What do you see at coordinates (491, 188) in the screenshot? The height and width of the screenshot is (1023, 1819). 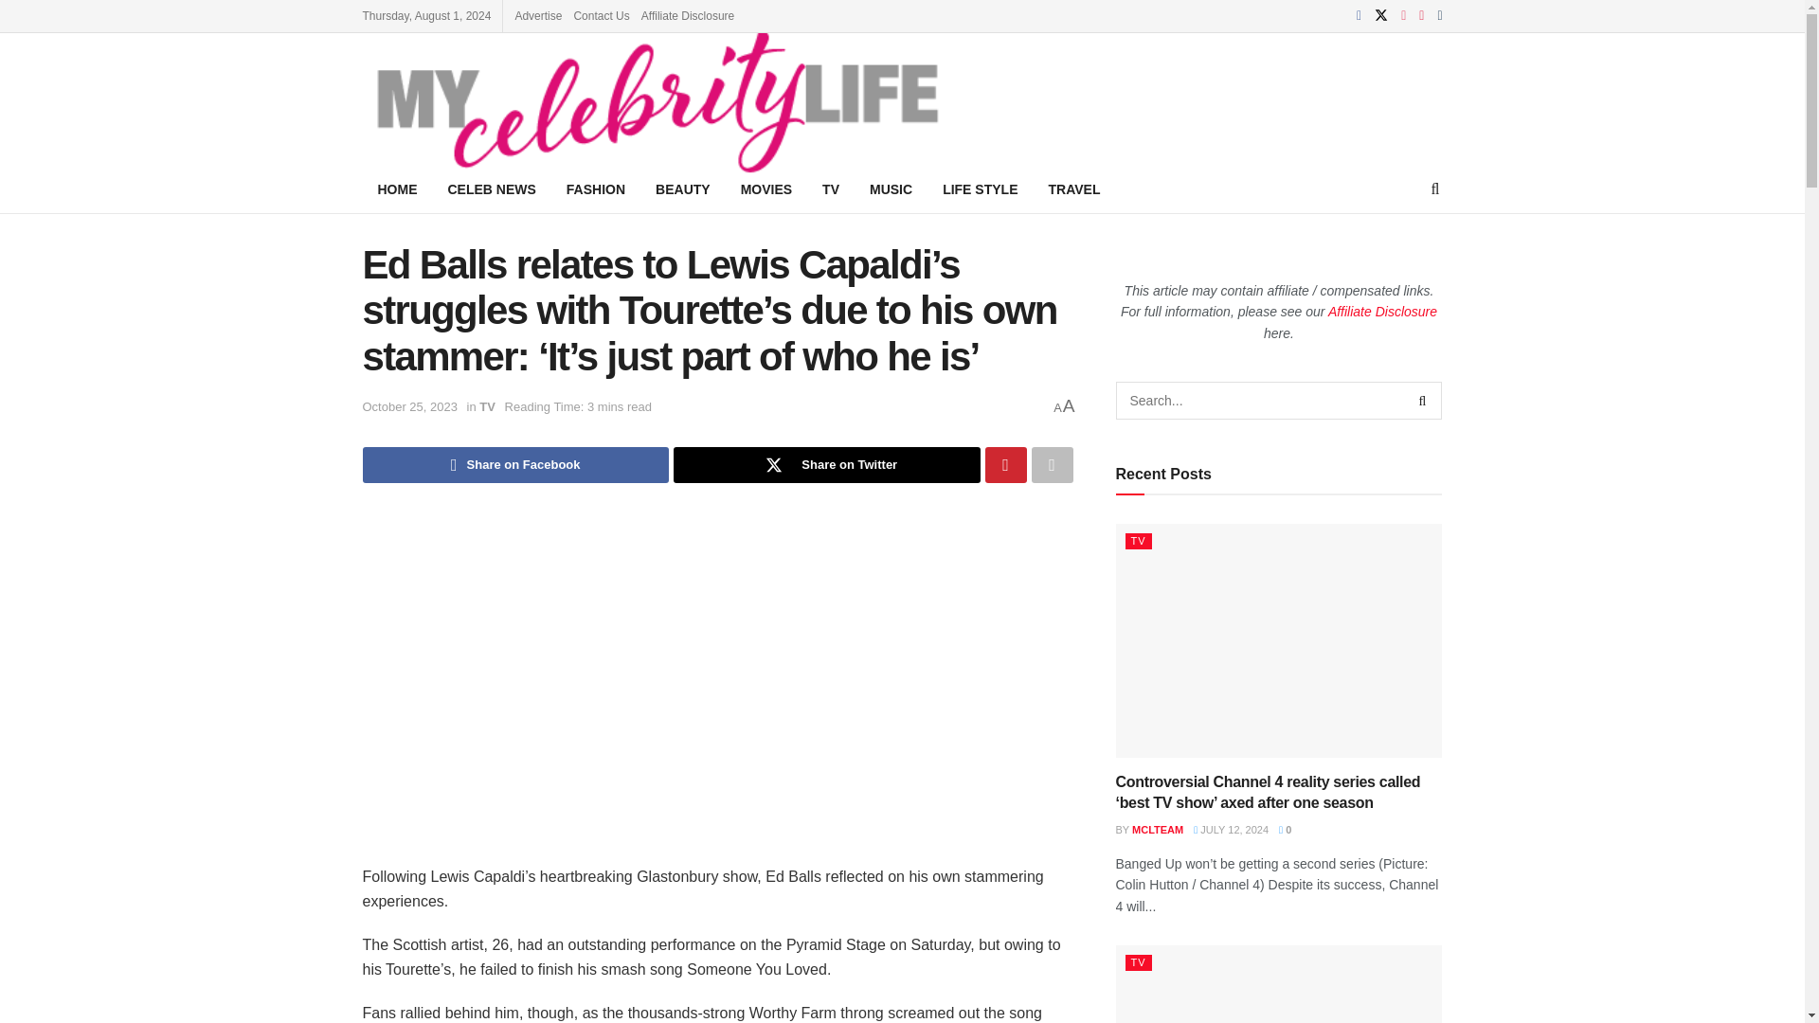 I see `CELEB NEWS` at bounding box center [491, 188].